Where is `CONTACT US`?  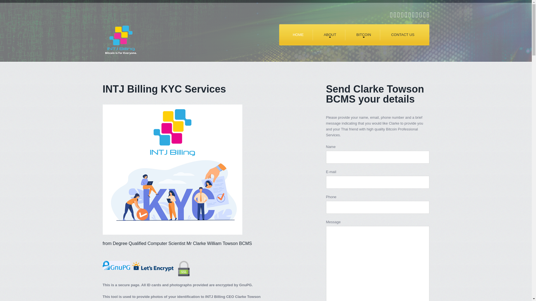 CONTACT US is located at coordinates (403, 35).